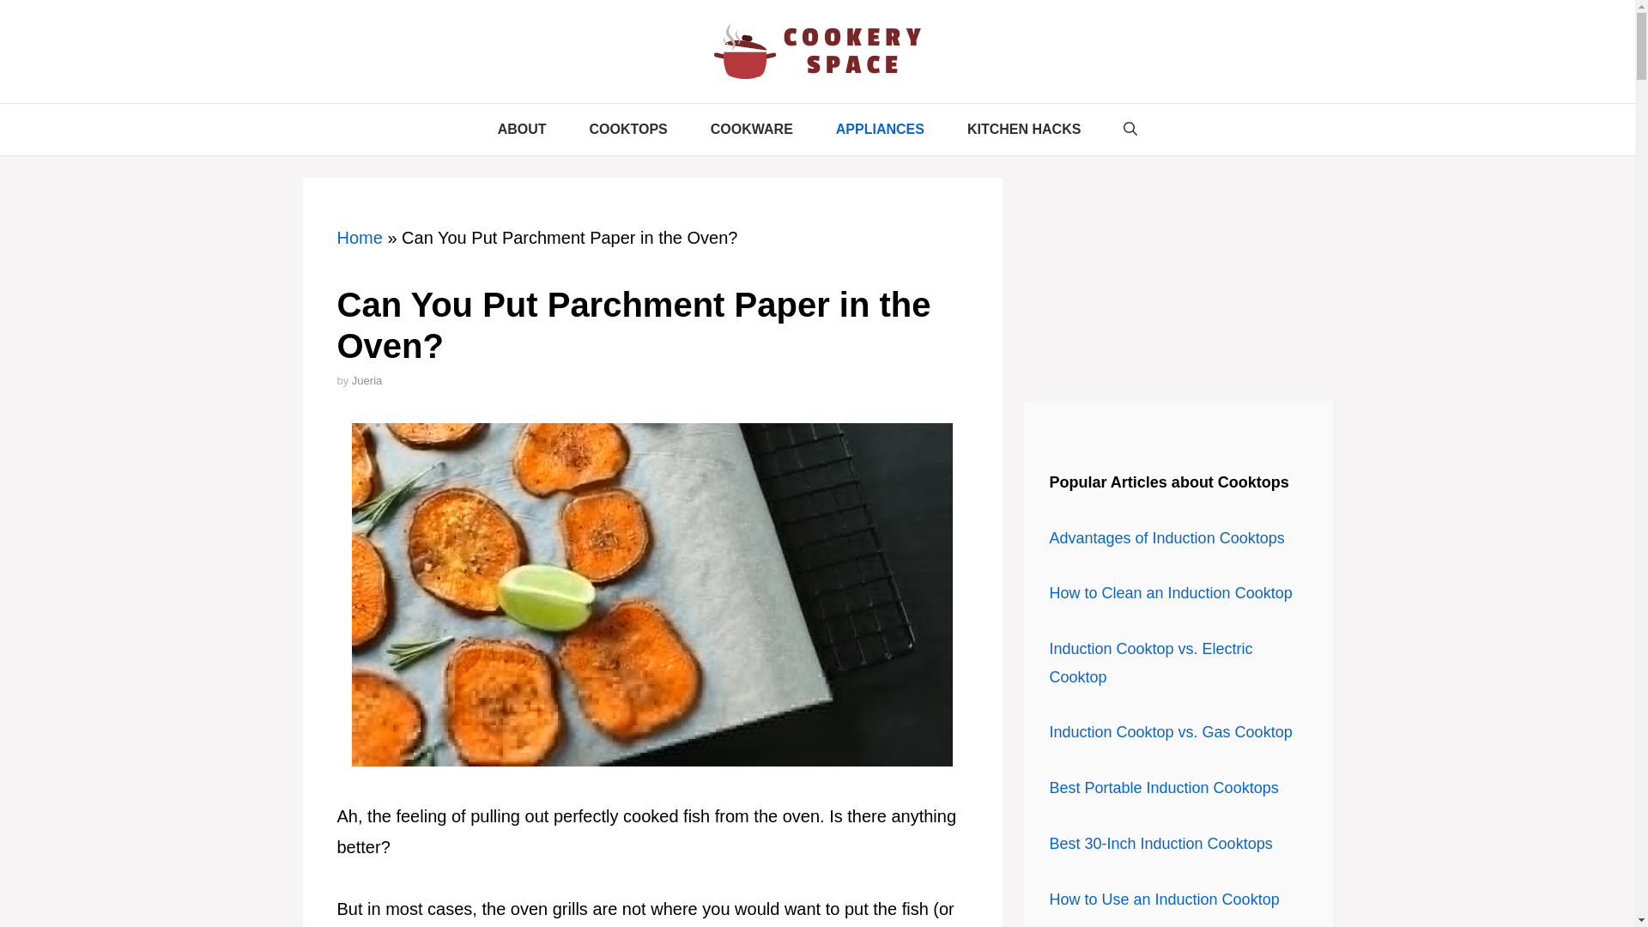 The width and height of the screenshot is (1648, 927). I want to click on View all posts by Jueria, so click(367, 381).